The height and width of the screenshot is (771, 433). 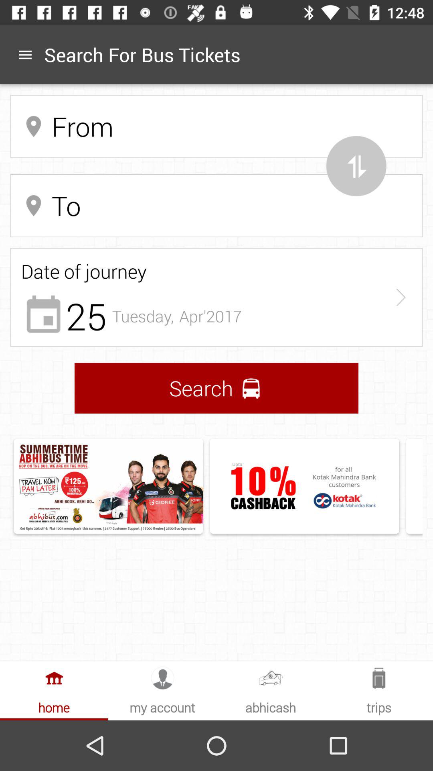 What do you see at coordinates (108, 486) in the screenshot?
I see `select the complete image to the left of 10 cashback image` at bounding box center [108, 486].